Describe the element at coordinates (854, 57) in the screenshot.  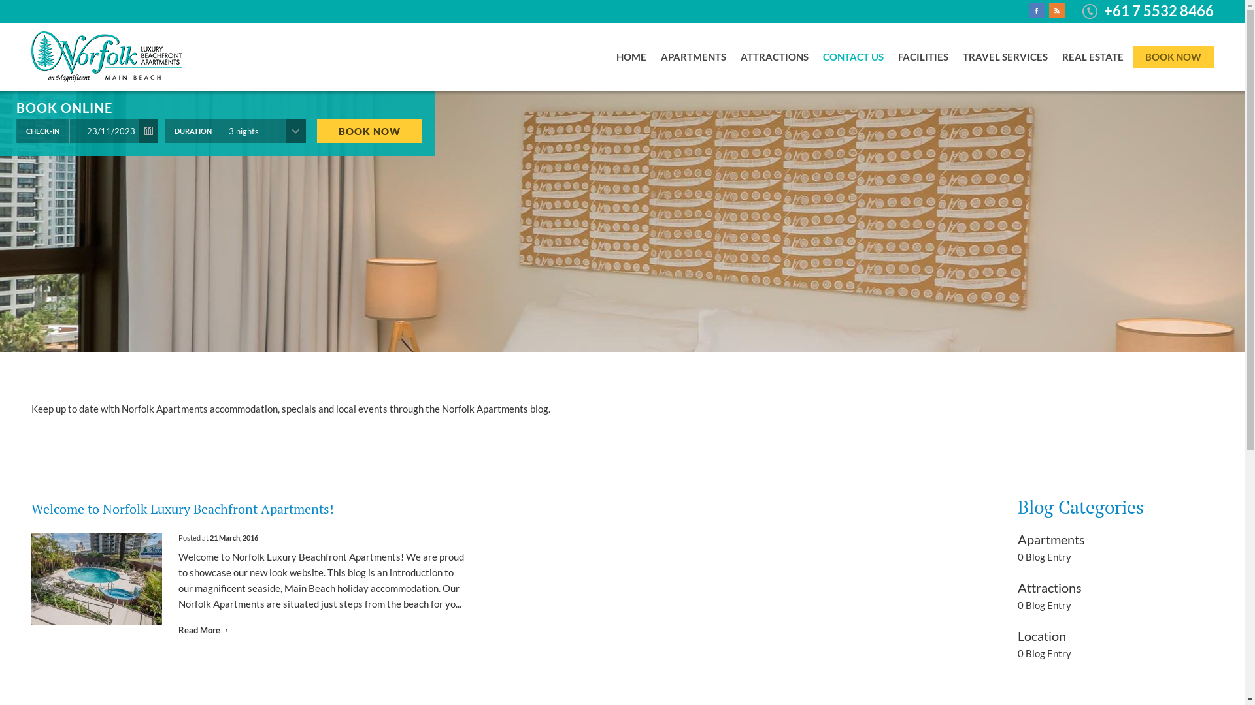
I see `CONTACT US` at that location.